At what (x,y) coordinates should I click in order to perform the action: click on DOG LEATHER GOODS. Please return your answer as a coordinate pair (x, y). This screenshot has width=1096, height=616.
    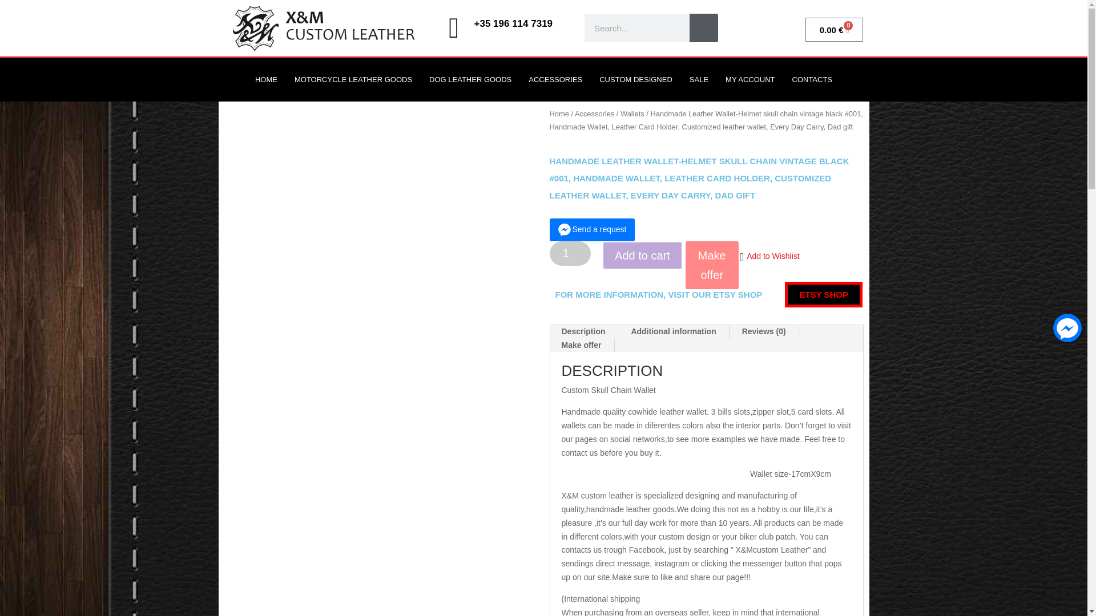
    Looking at the image, I should click on (470, 80).